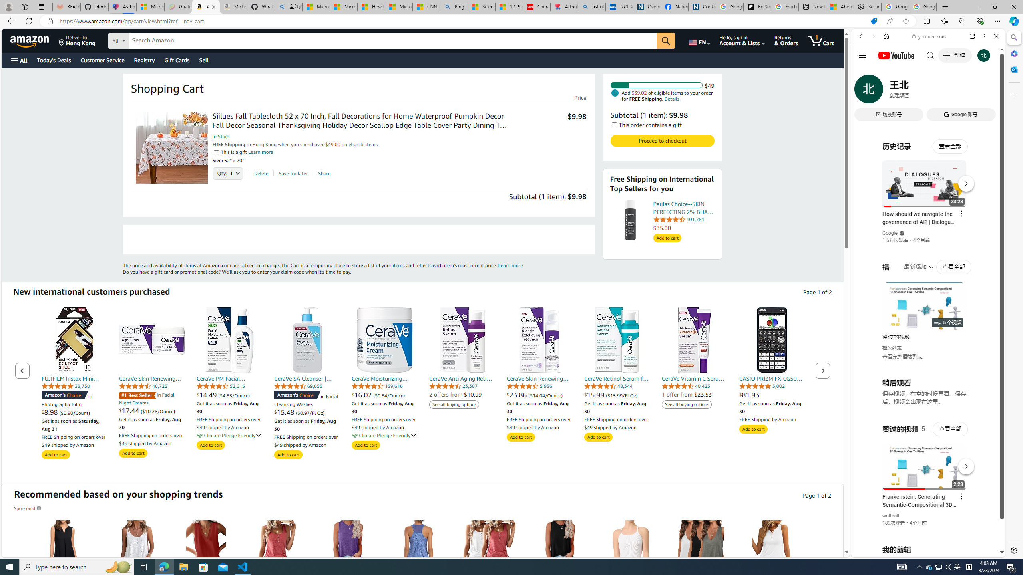 The width and height of the screenshot is (1023, 575). I want to click on Show More Music, so click(977, 218).